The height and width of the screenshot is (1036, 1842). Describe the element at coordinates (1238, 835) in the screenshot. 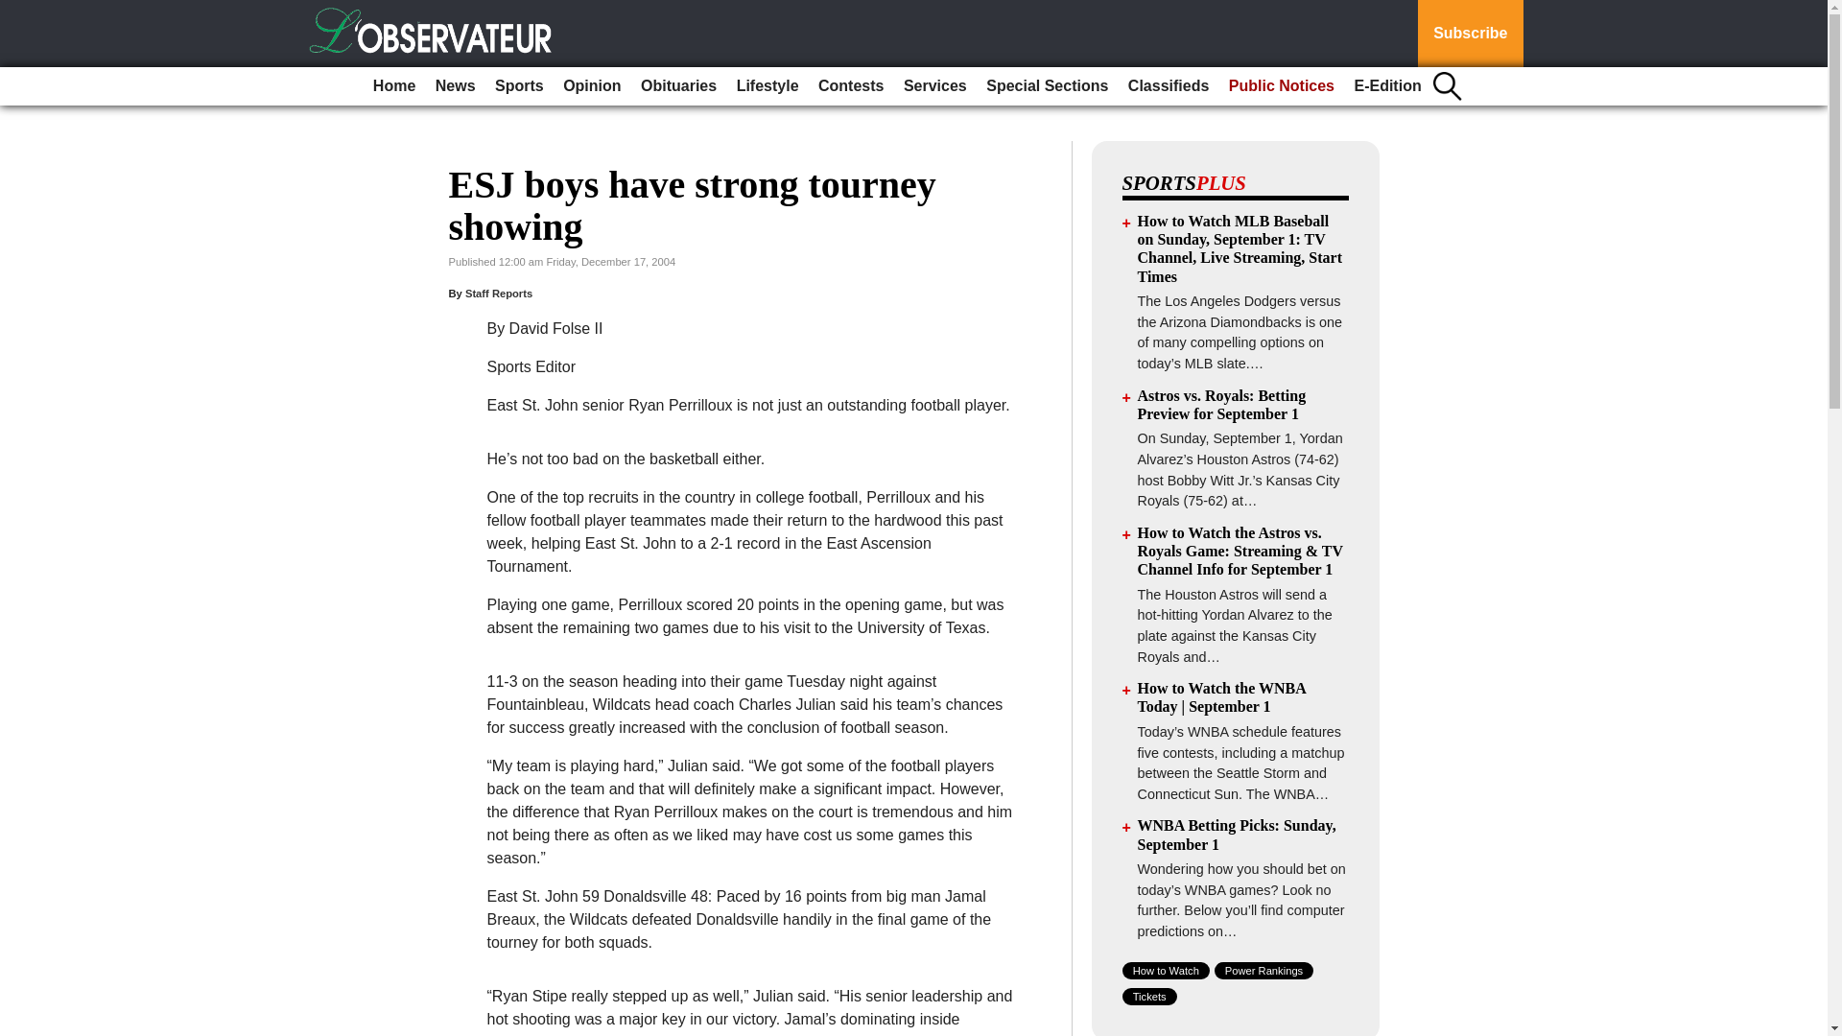

I see `WNBA Betting Picks: Sunday, September 1` at that location.